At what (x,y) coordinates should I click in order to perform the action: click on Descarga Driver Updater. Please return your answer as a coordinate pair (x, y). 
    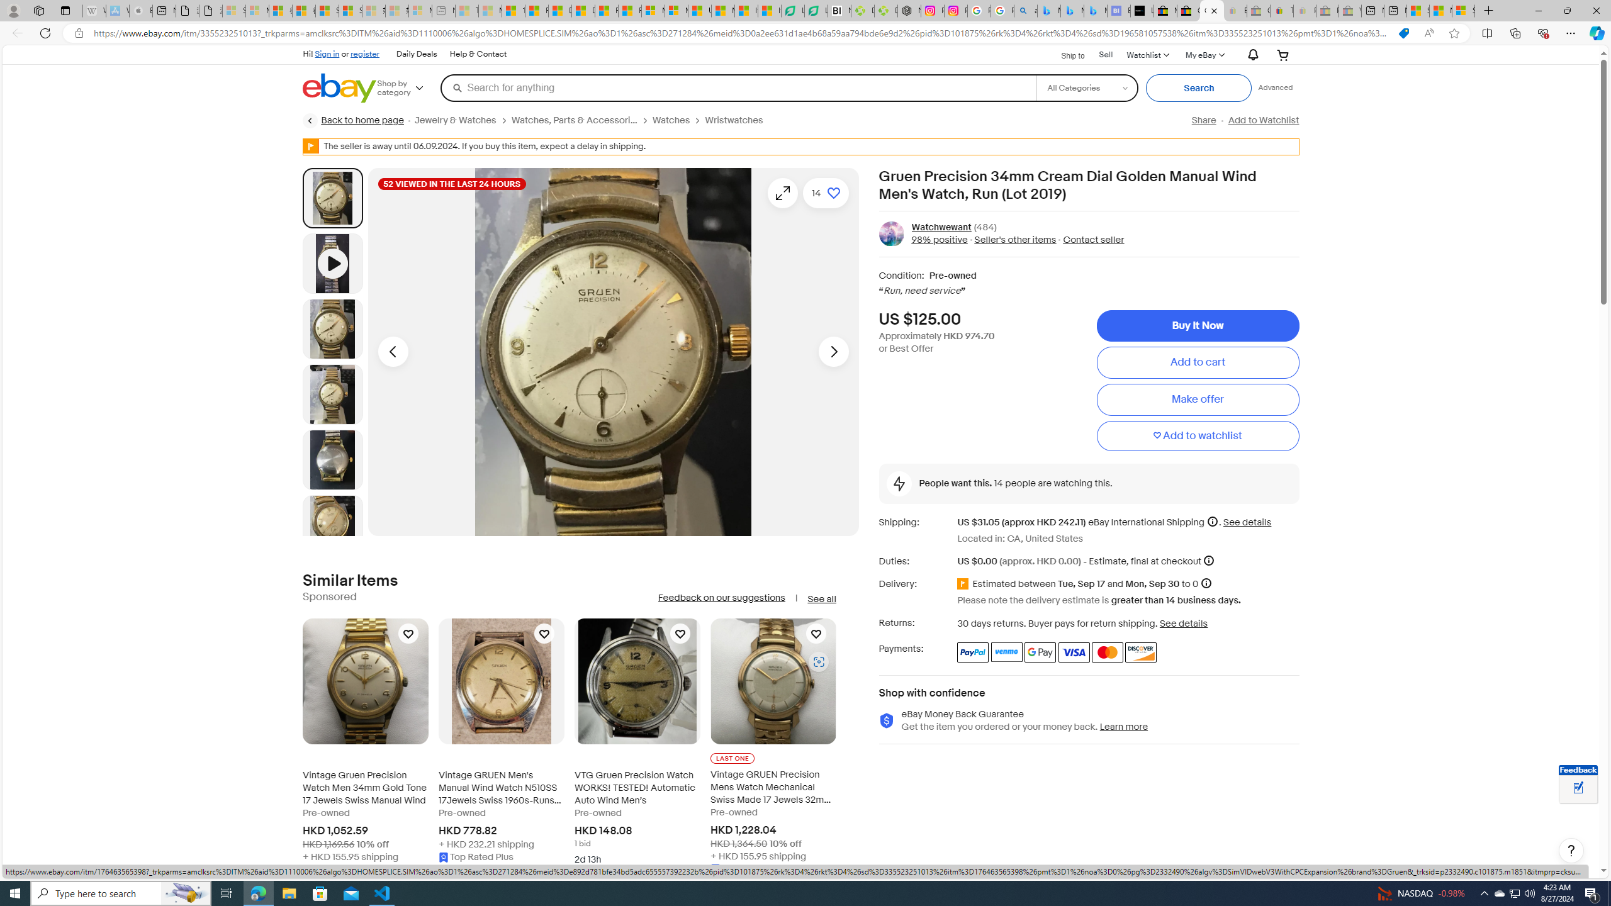
    Looking at the image, I should click on (886, 11).